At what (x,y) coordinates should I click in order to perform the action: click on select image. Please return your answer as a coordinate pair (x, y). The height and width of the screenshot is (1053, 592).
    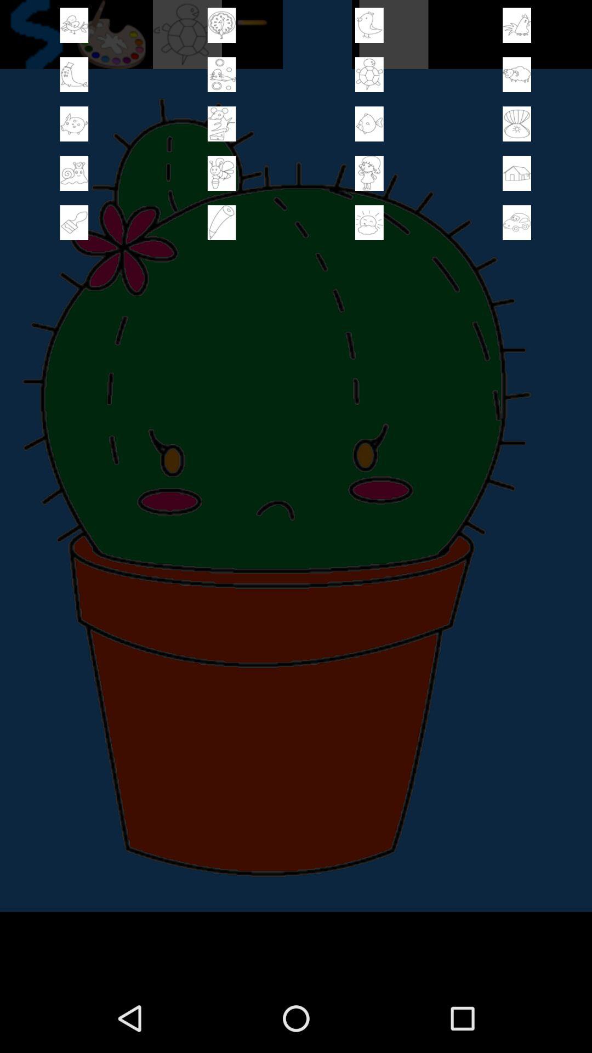
    Looking at the image, I should click on (369, 223).